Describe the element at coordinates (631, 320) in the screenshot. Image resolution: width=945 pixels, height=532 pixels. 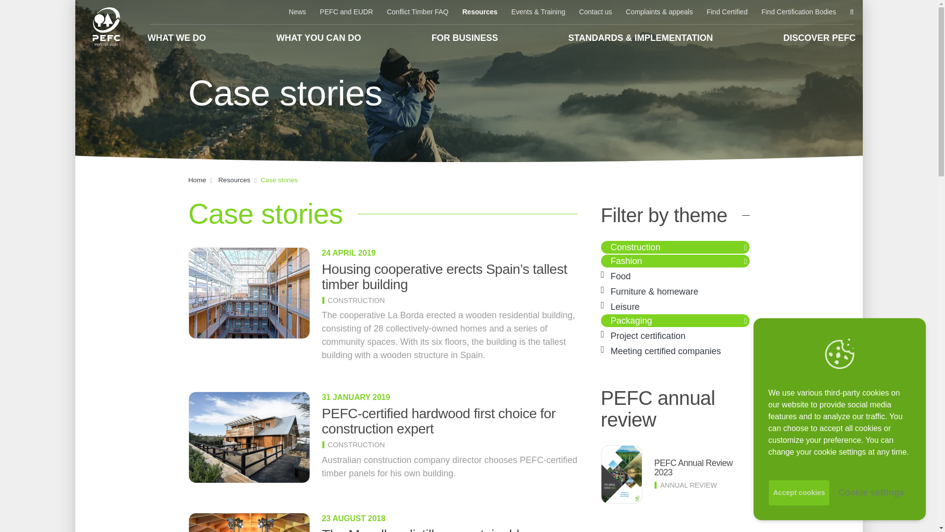
I see `Filter by Packaging` at that location.